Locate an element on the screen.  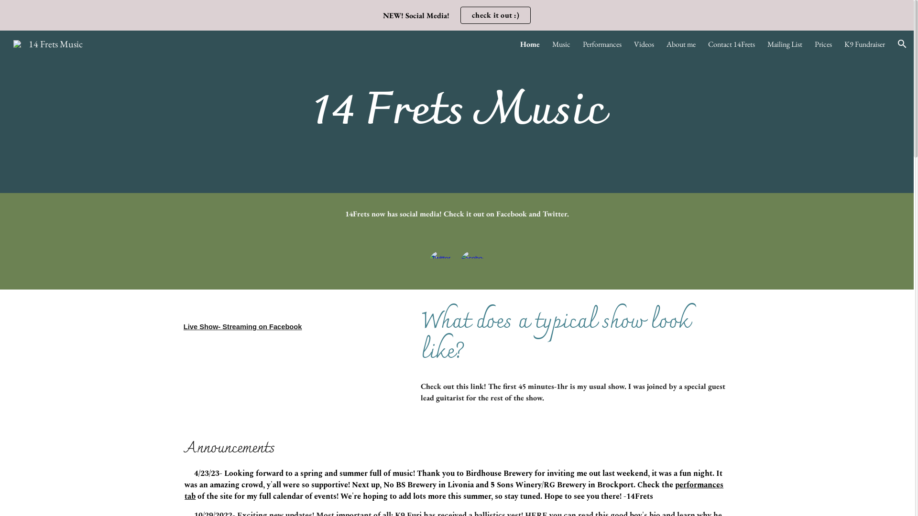
Performances is located at coordinates (602, 44).